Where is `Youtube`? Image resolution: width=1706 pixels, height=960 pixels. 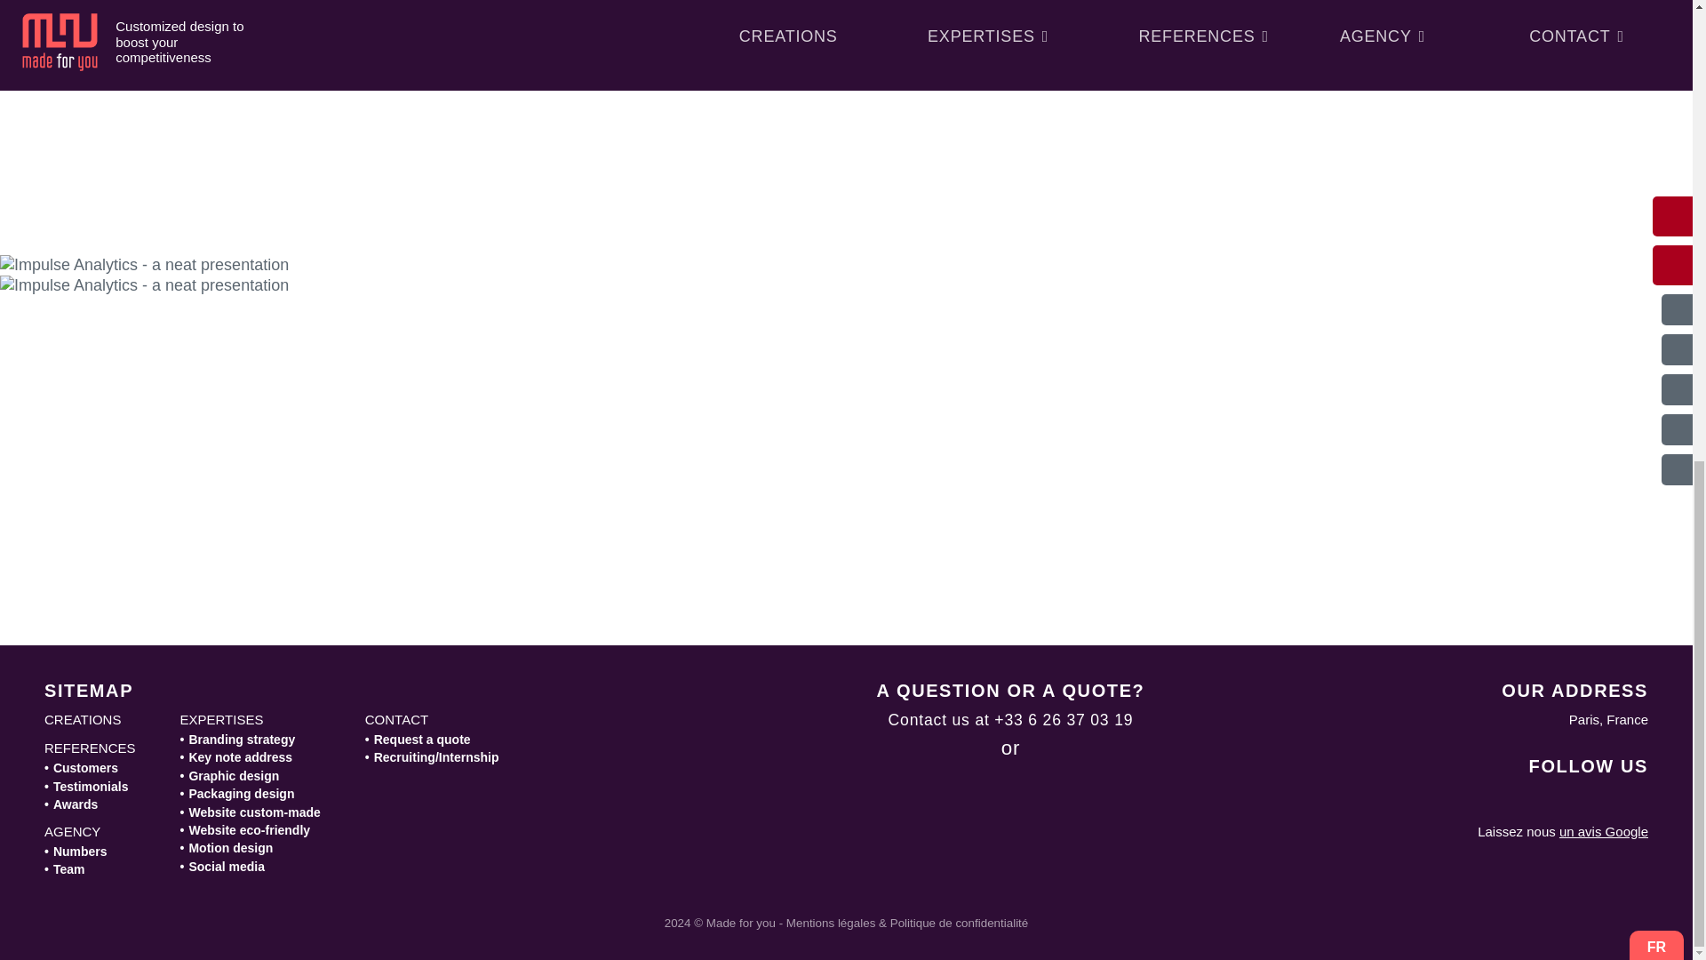
Youtube is located at coordinates (1628, 800).